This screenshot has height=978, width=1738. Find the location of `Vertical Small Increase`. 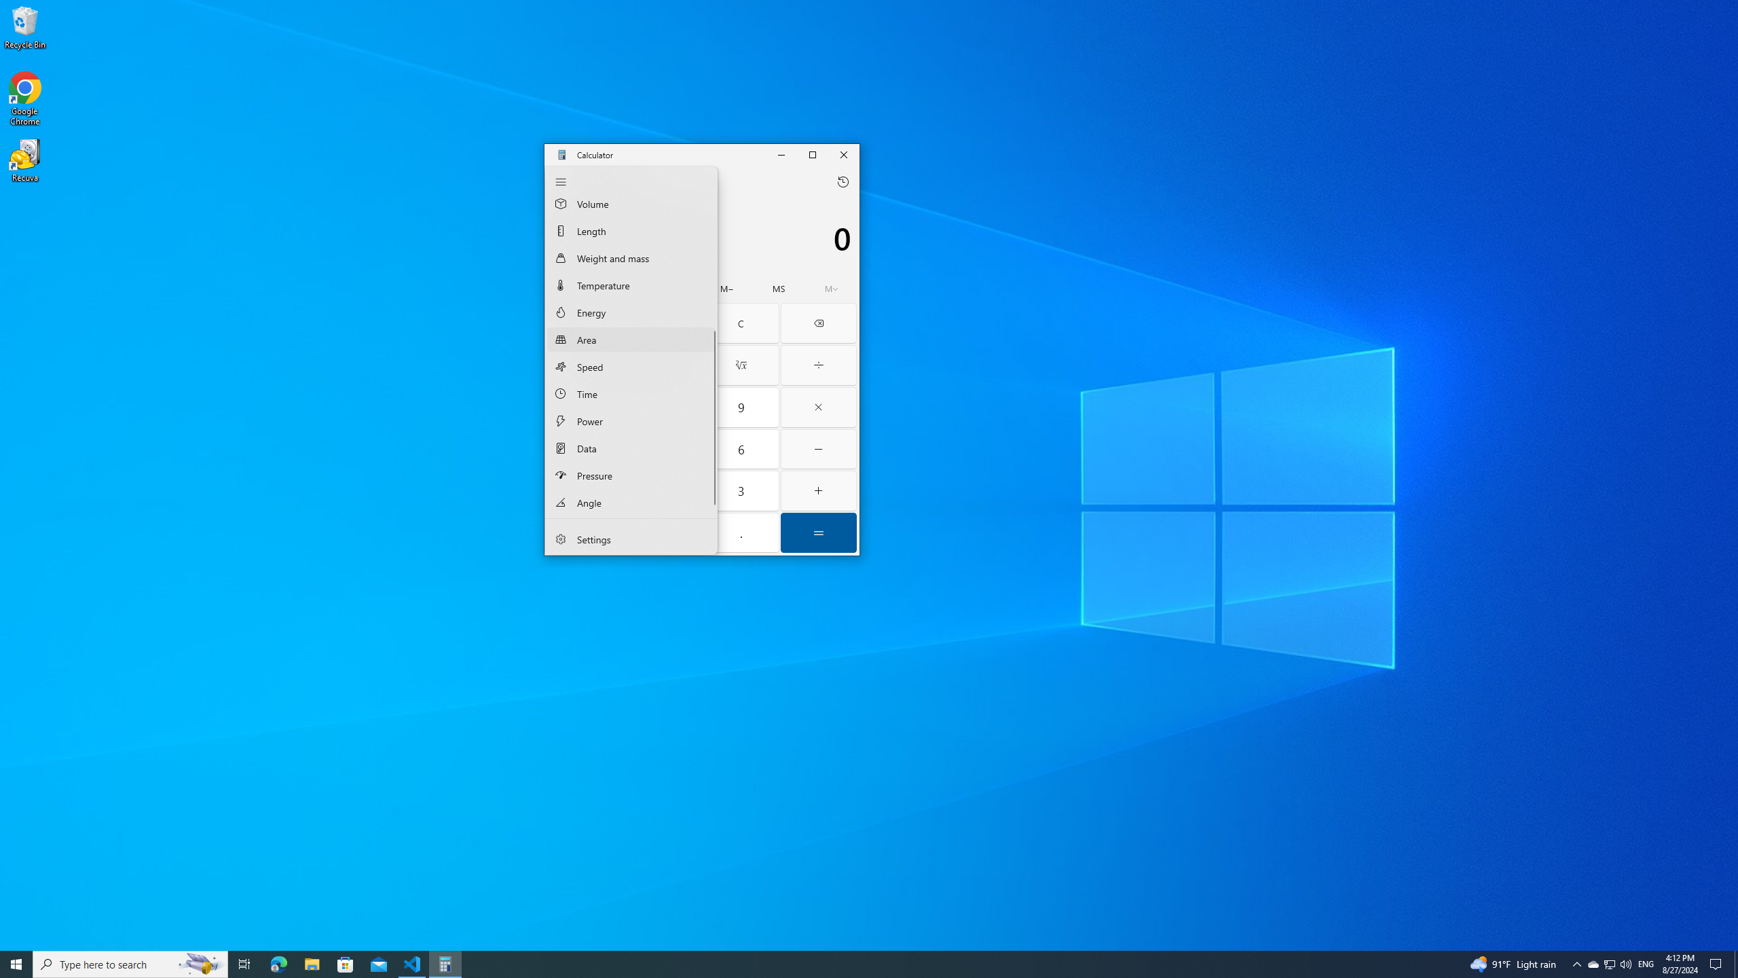

Vertical Small Increase is located at coordinates (713, 511).